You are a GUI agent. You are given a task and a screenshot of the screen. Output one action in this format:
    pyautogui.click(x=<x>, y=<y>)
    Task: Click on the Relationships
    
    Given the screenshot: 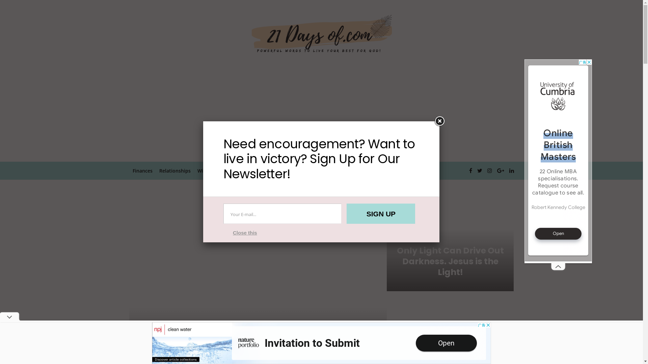 What is the action you would take?
    pyautogui.click(x=175, y=171)
    